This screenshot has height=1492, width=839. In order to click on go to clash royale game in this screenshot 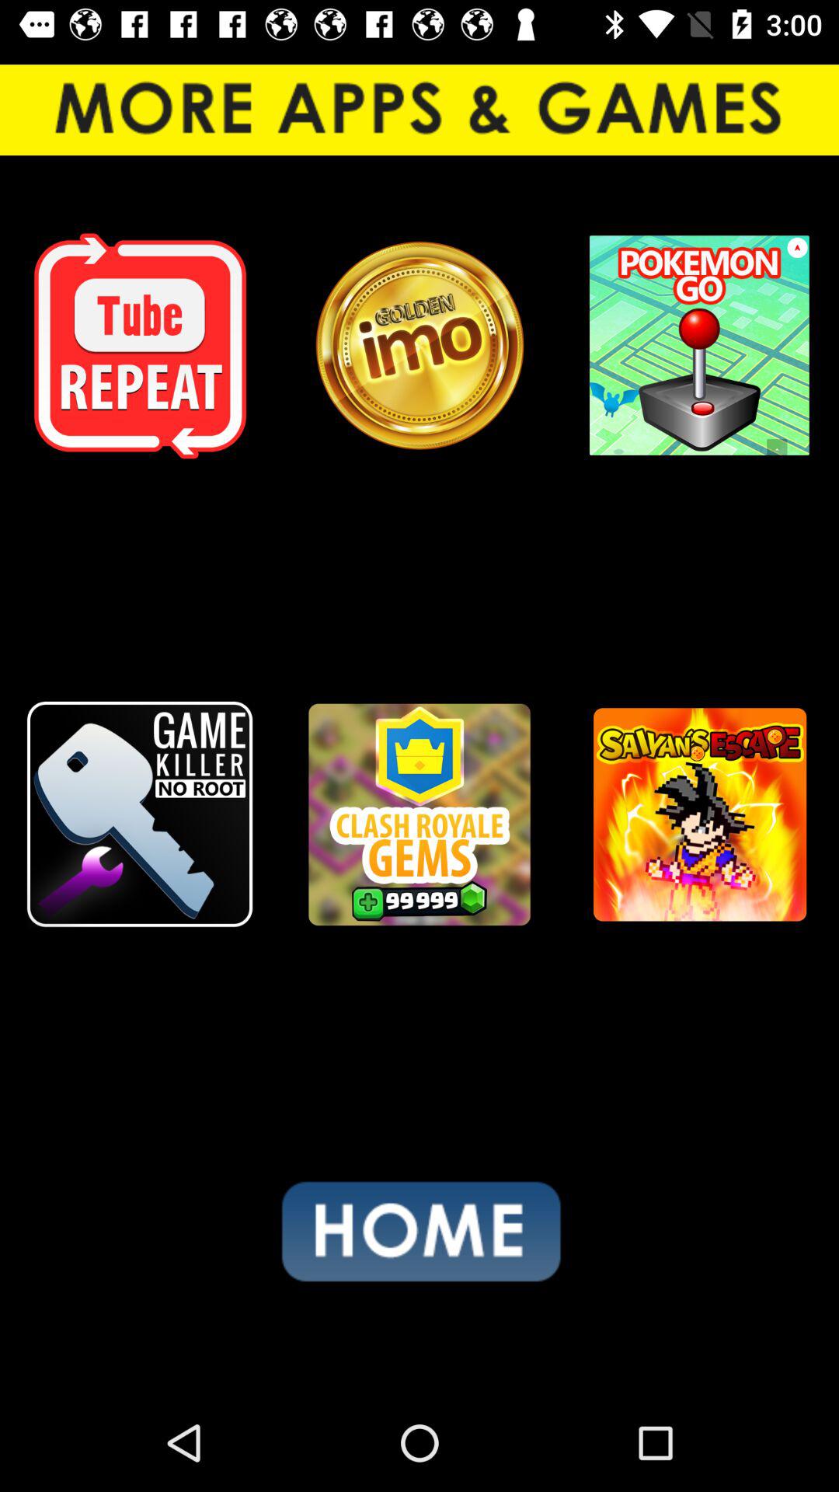, I will do `click(419, 814)`.